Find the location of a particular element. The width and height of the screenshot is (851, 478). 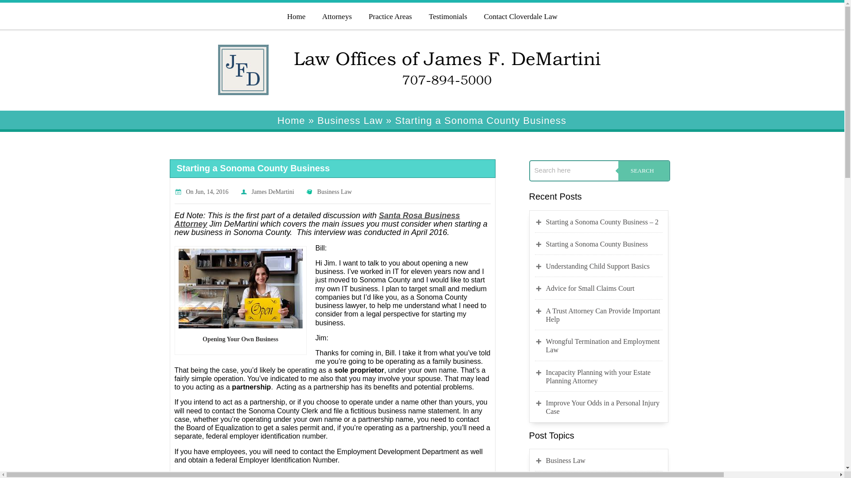

Posts by James DeMartini is located at coordinates (273, 191).